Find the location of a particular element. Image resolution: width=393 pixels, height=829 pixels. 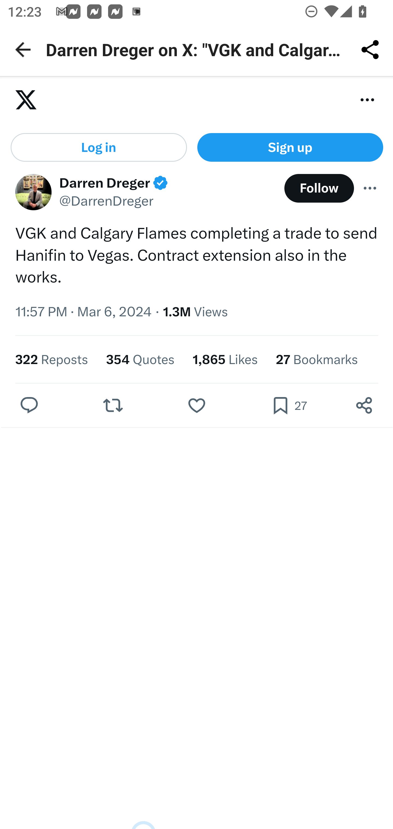

More is located at coordinates (370, 188).